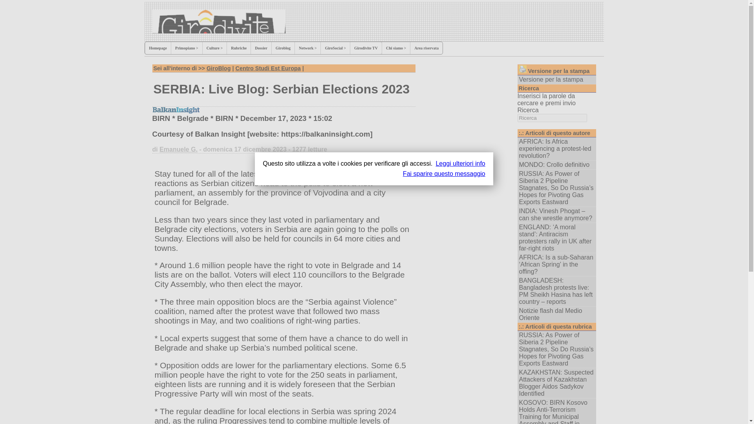  Describe the element at coordinates (158, 48) in the screenshot. I see `Homepage` at that location.